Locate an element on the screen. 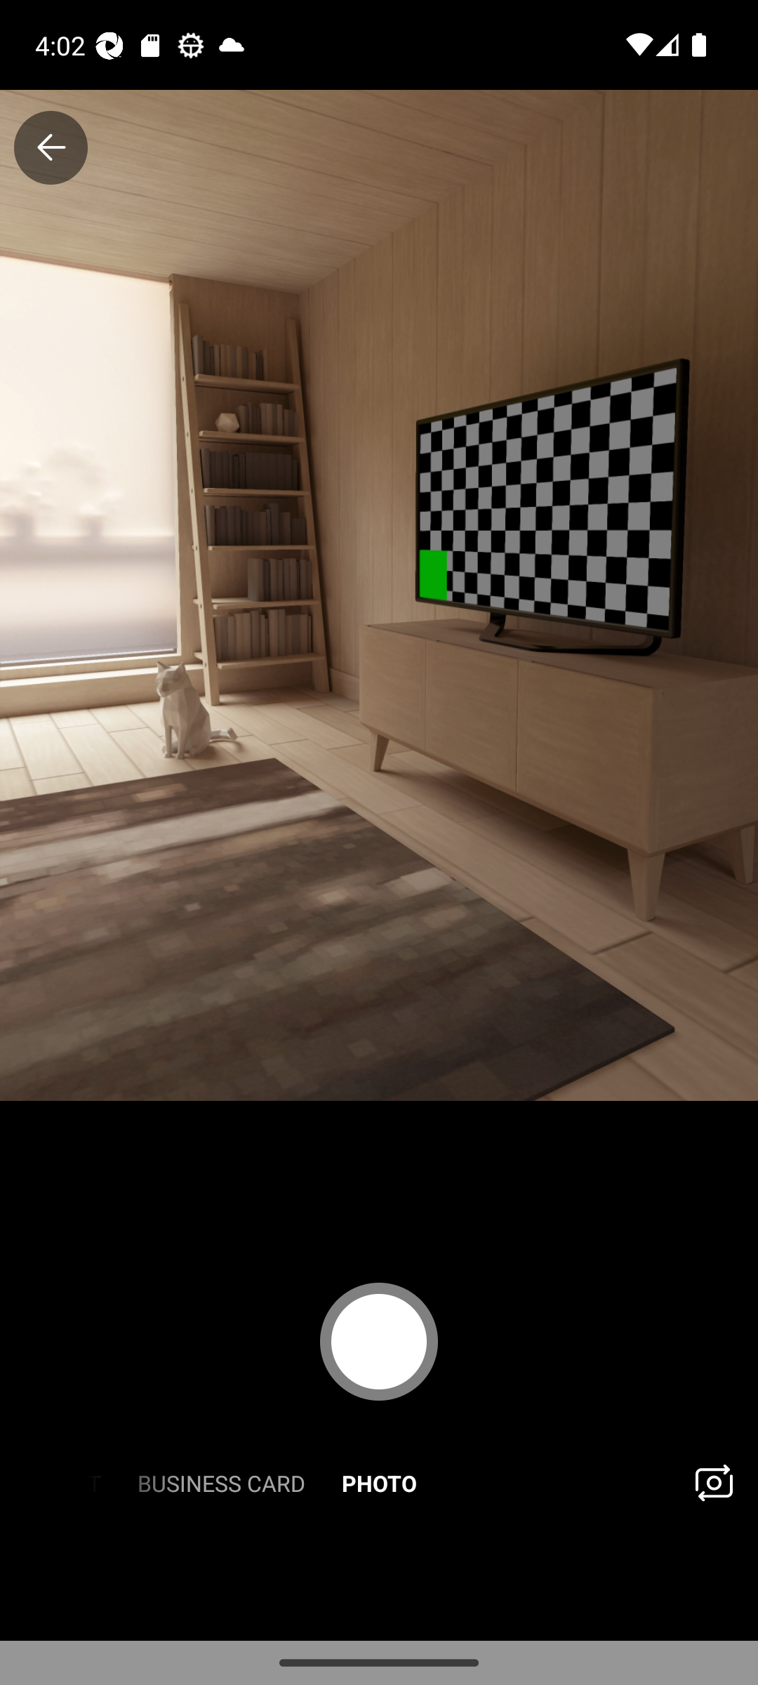 The width and height of the screenshot is (758, 1685). Capture is located at coordinates (379, 1341).